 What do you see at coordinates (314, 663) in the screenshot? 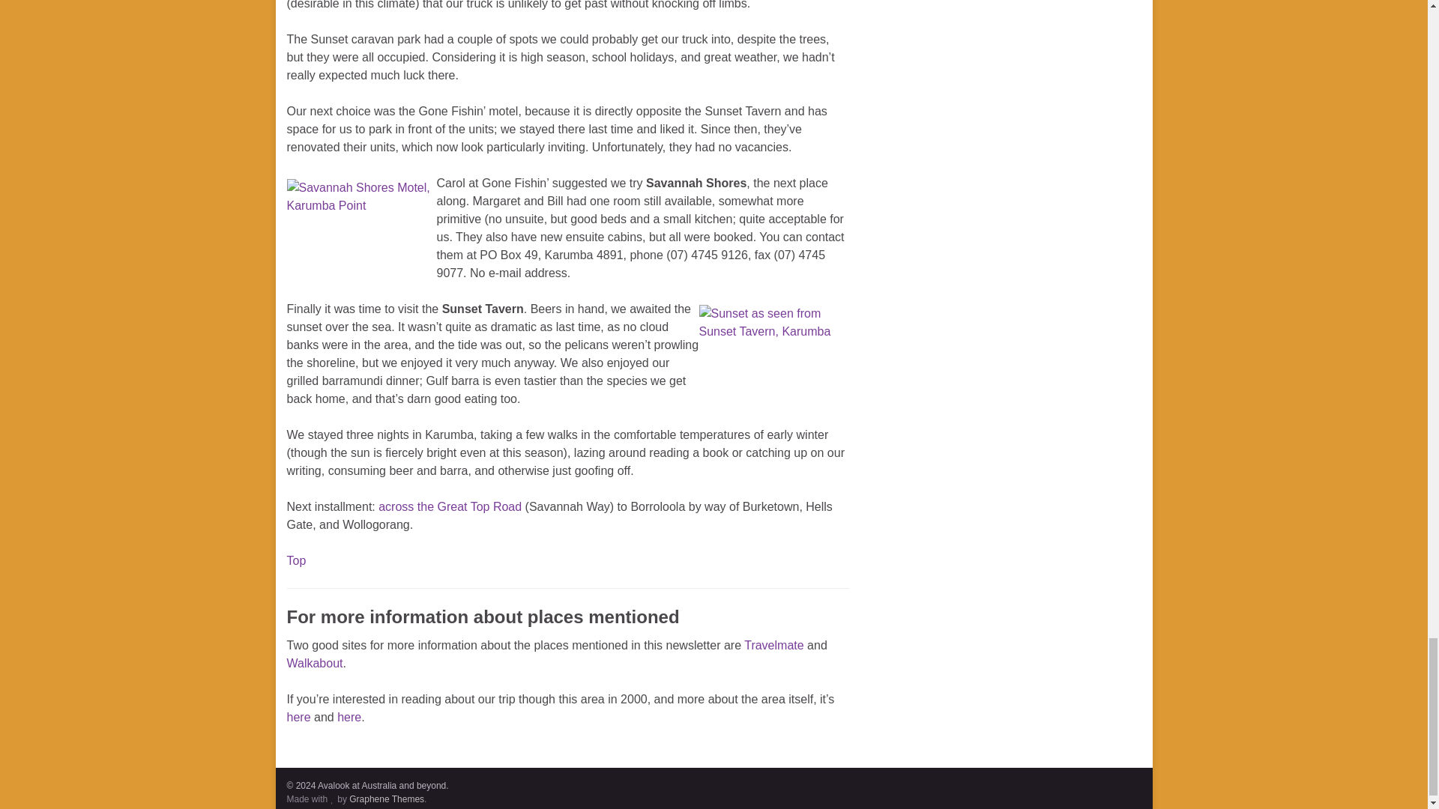
I see `Walkabout` at bounding box center [314, 663].